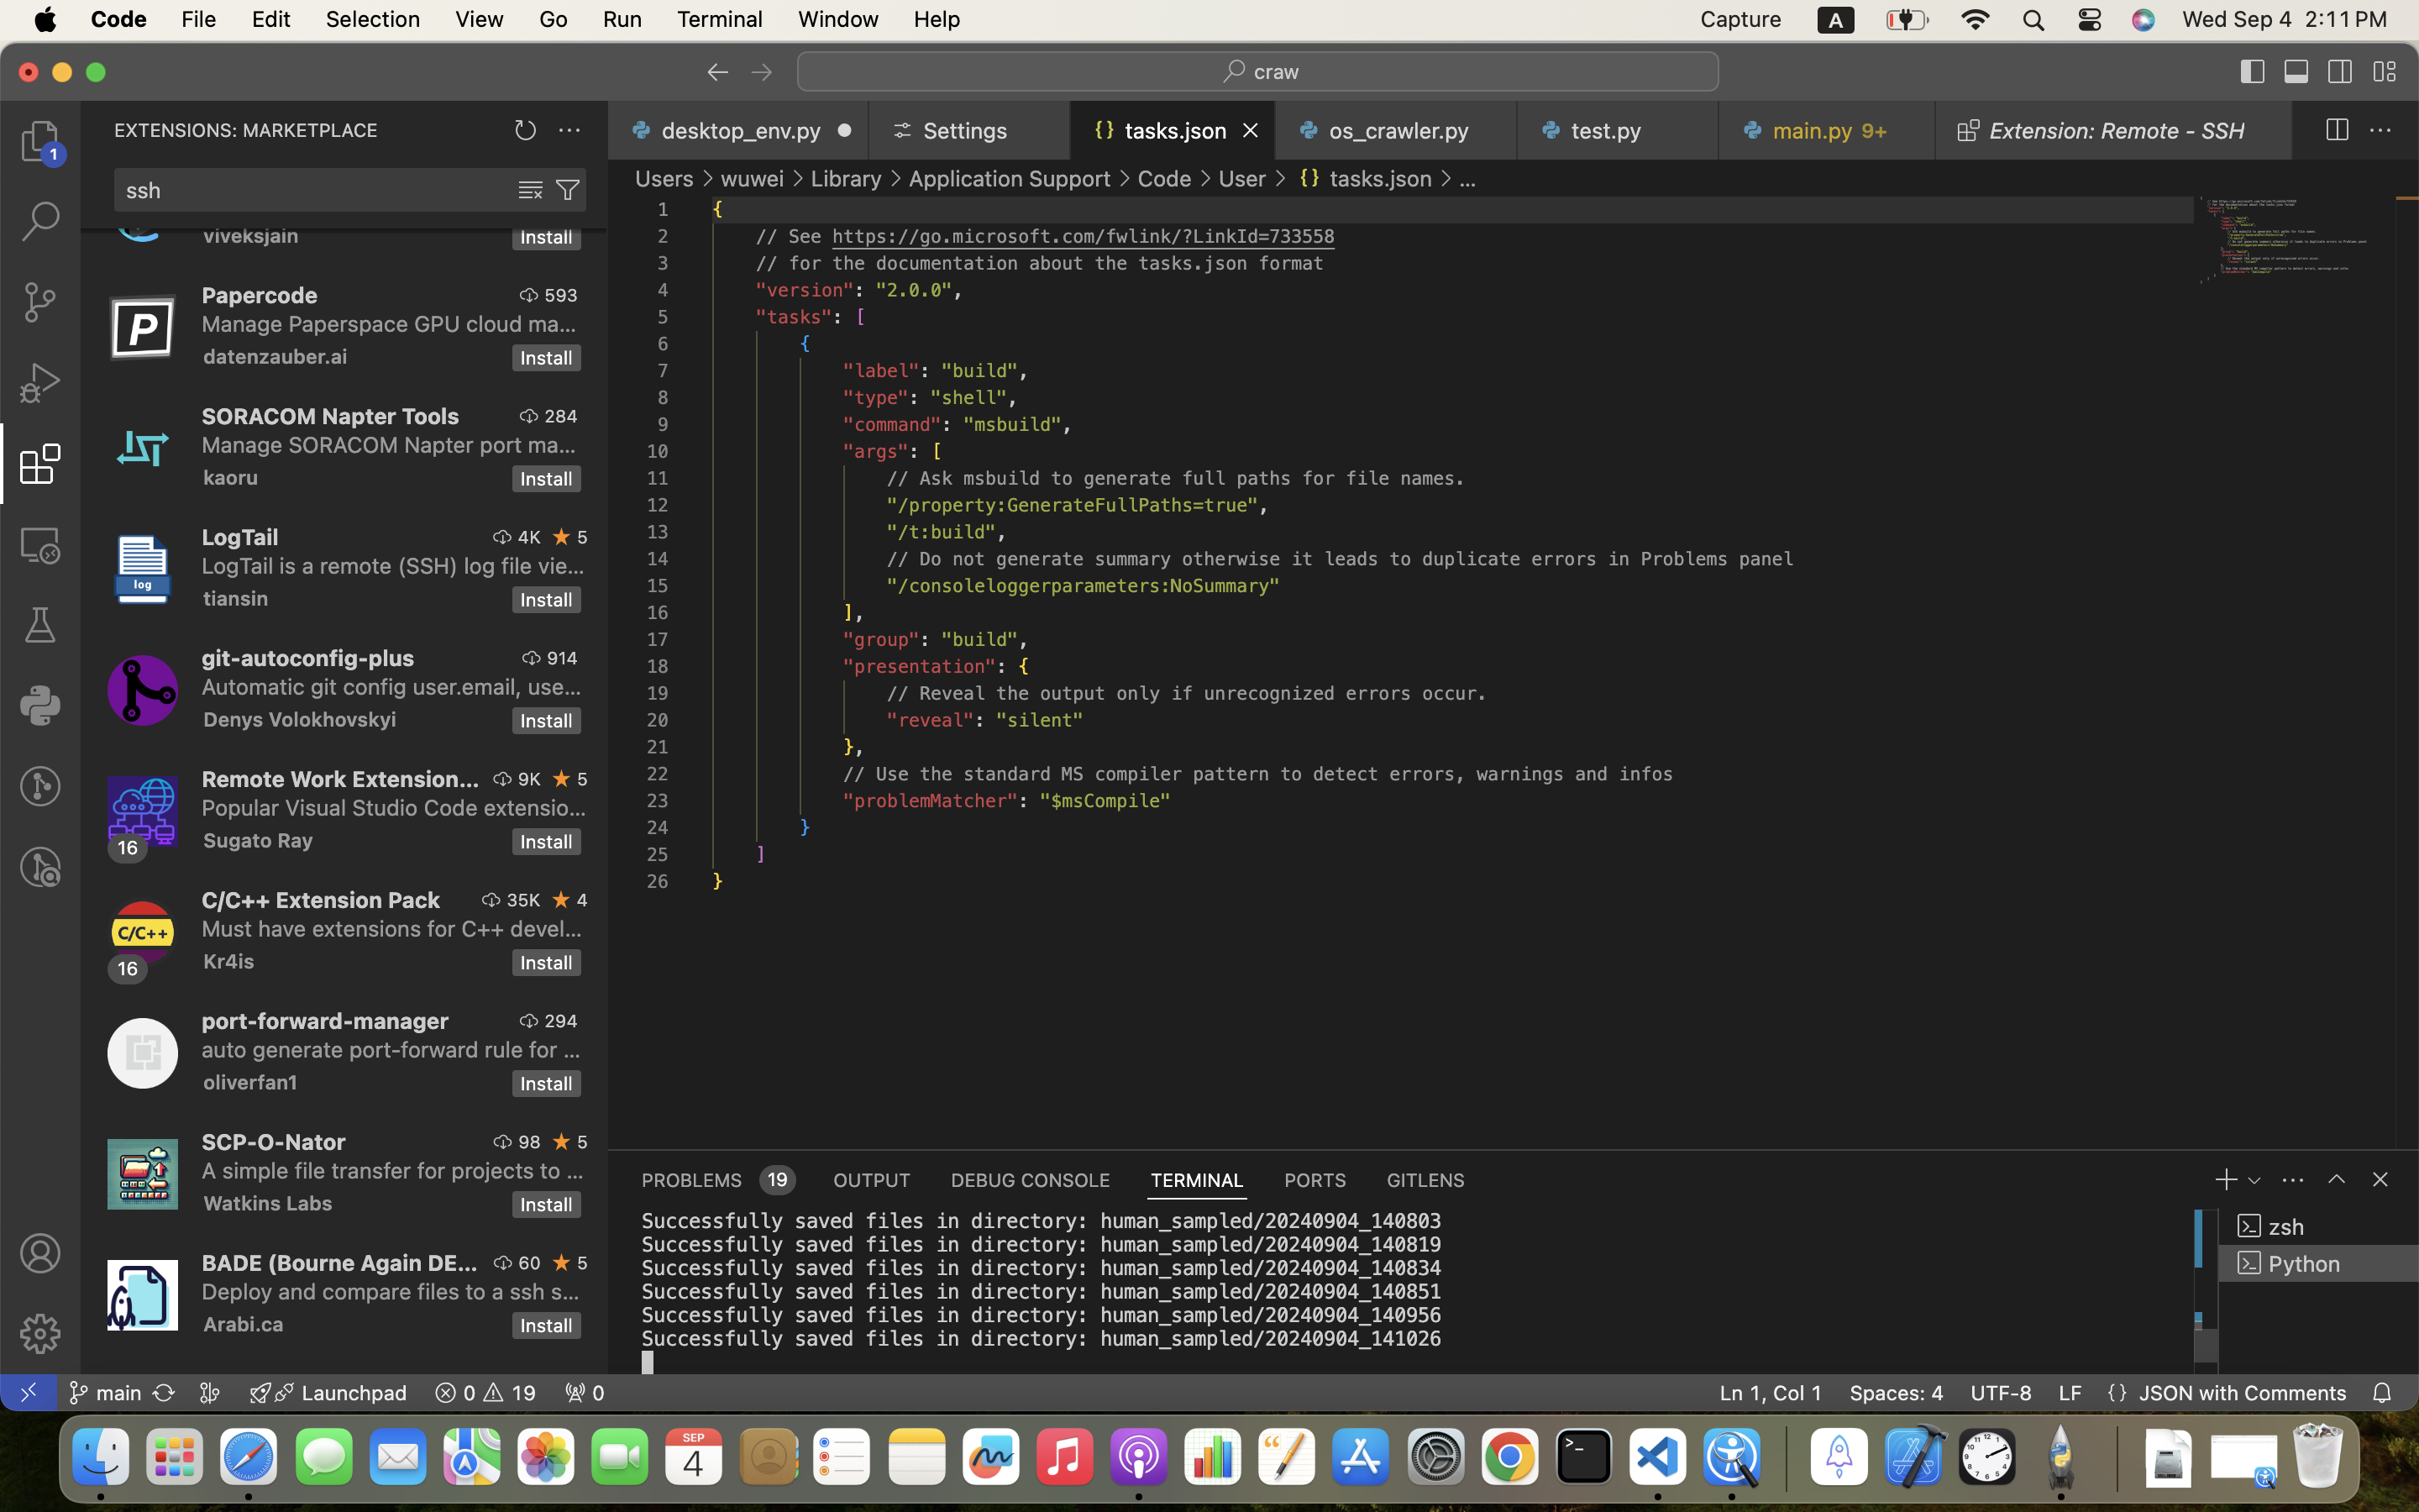 This screenshot has width=2419, height=1512. What do you see at coordinates (392, 928) in the screenshot?
I see `Must have extensions for C++ development in Visual Studio Code.` at bounding box center [392, 928].